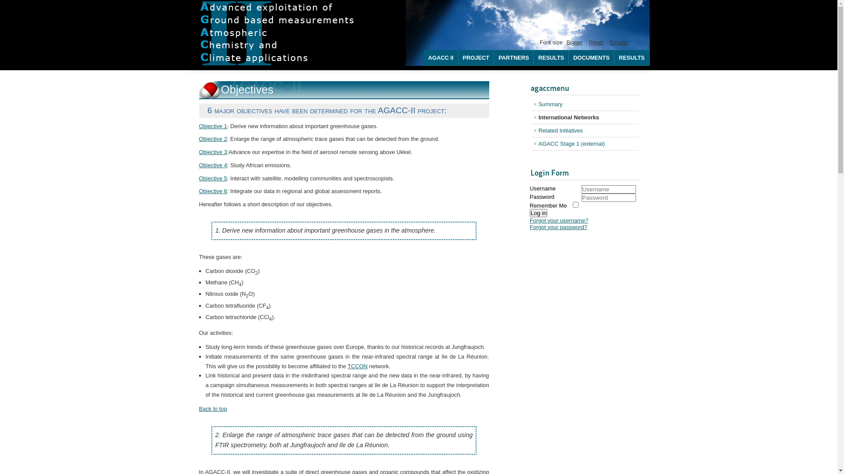 The image size is (844, 474). Describe the element at coordinates (592, 58) in the screenshot. I see `DOCUMENTS` at that location.